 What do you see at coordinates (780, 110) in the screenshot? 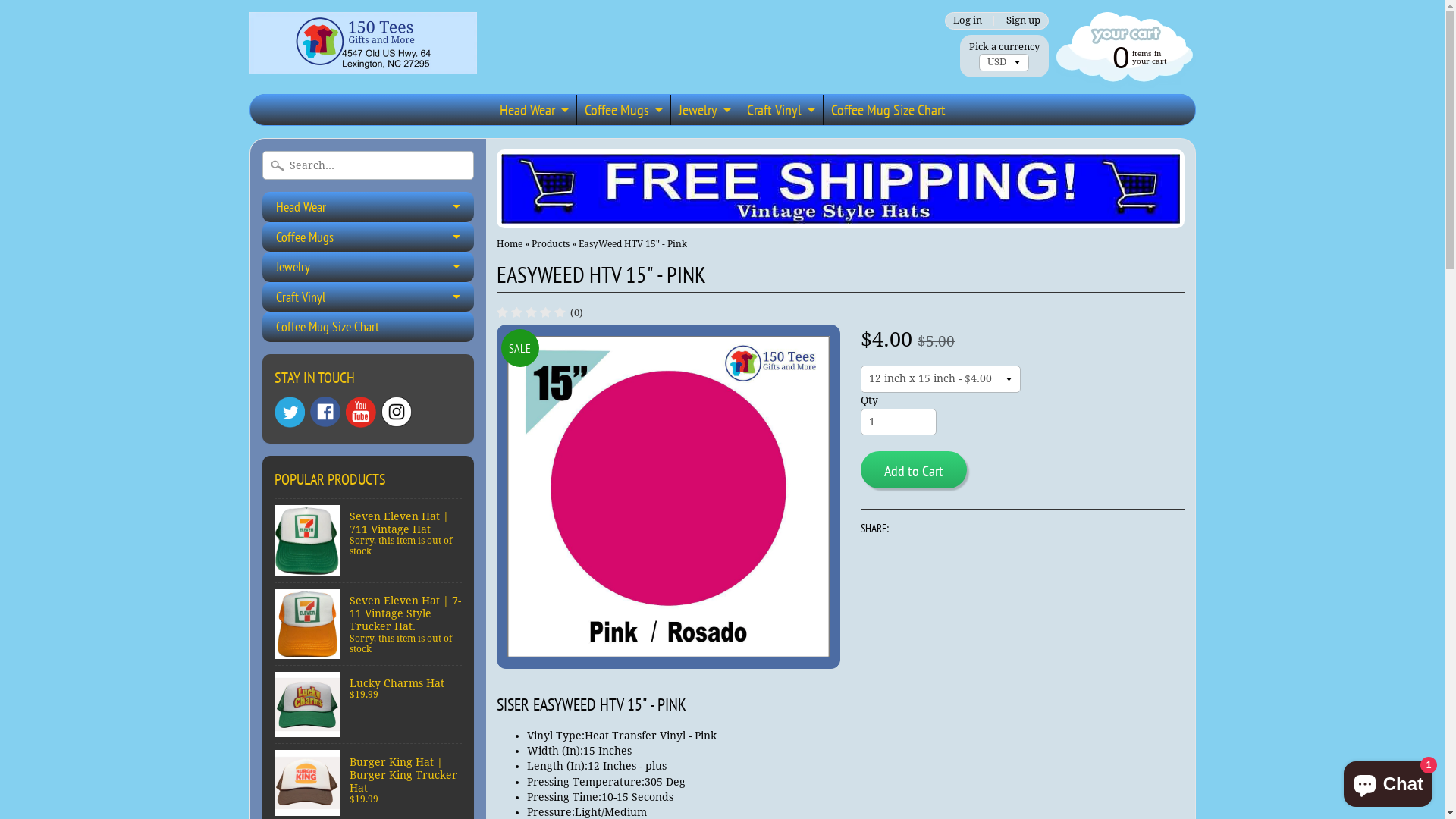
I see `Craft Vinyl` at bounding box center [780, 110].